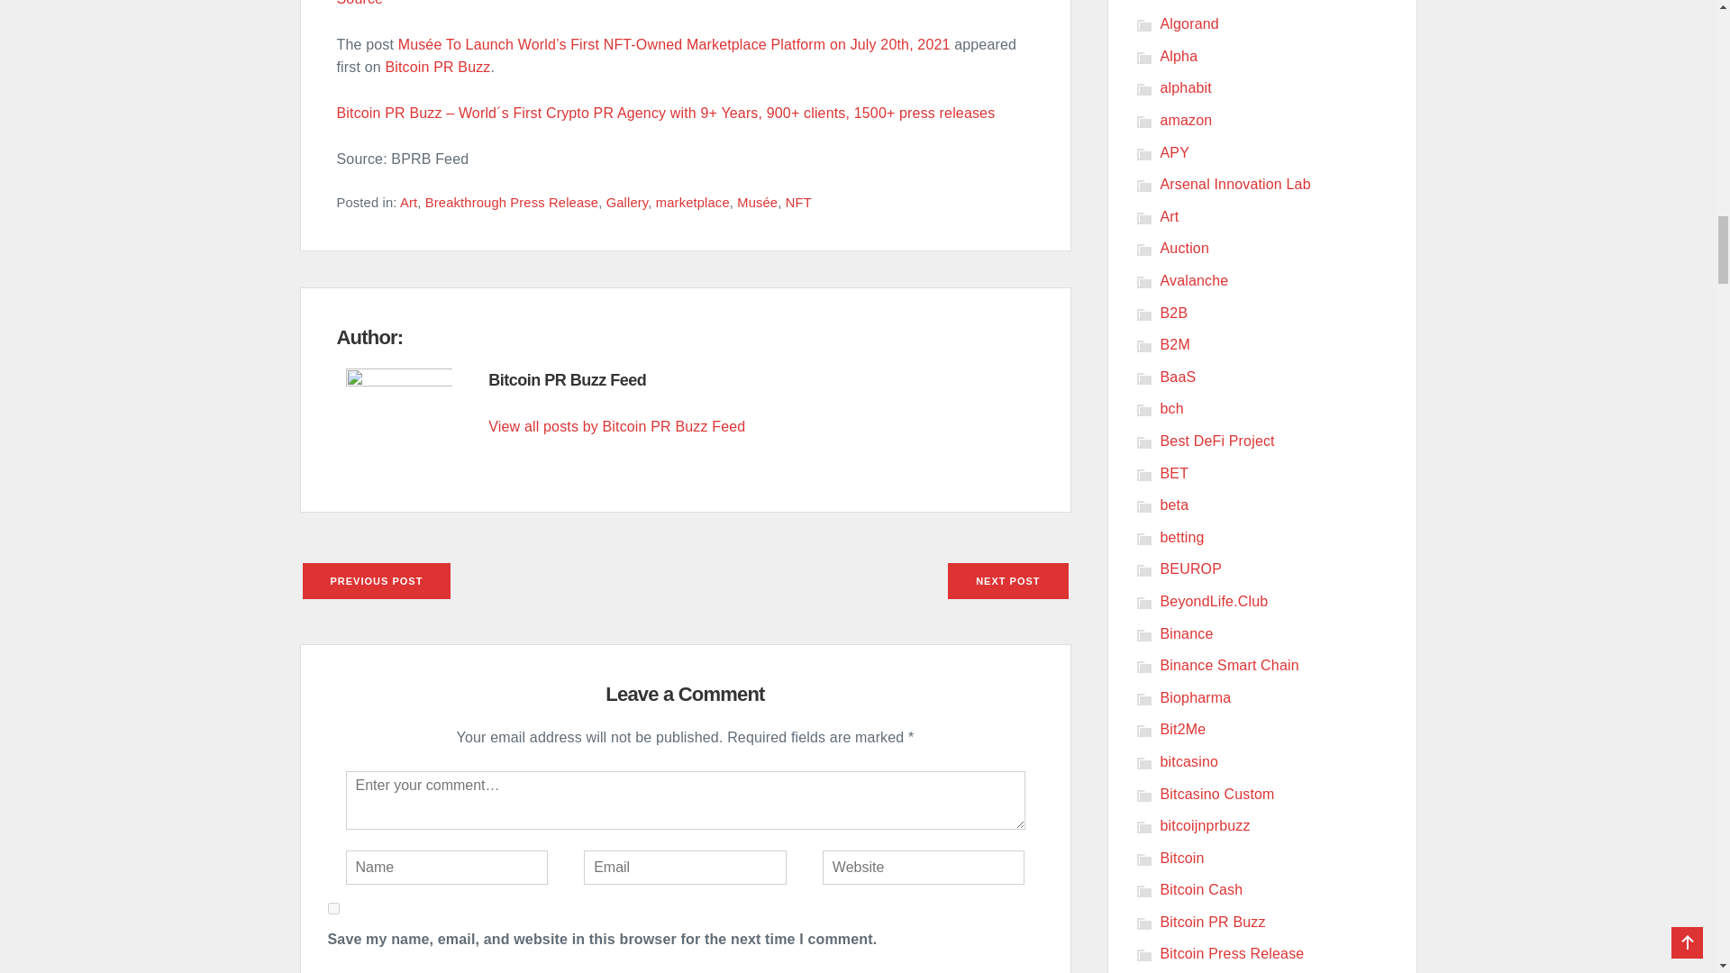 This screenshot has width=1730, height=973. What do you see at coordinates (692, 203) in the screenshot?
I see `marketplace` at bounding box center [692, 203].